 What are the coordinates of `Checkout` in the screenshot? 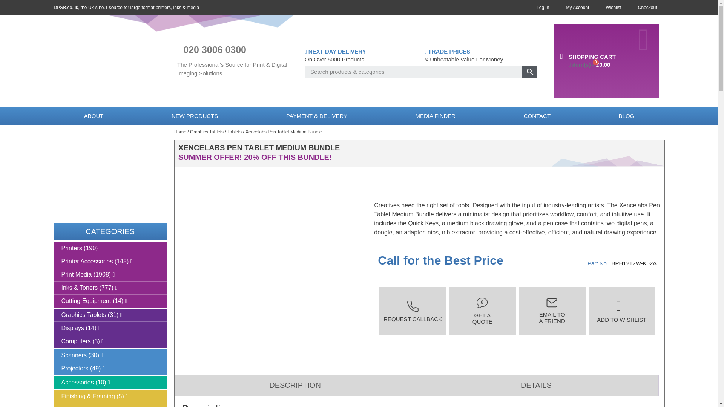 It's located at (647, 8).